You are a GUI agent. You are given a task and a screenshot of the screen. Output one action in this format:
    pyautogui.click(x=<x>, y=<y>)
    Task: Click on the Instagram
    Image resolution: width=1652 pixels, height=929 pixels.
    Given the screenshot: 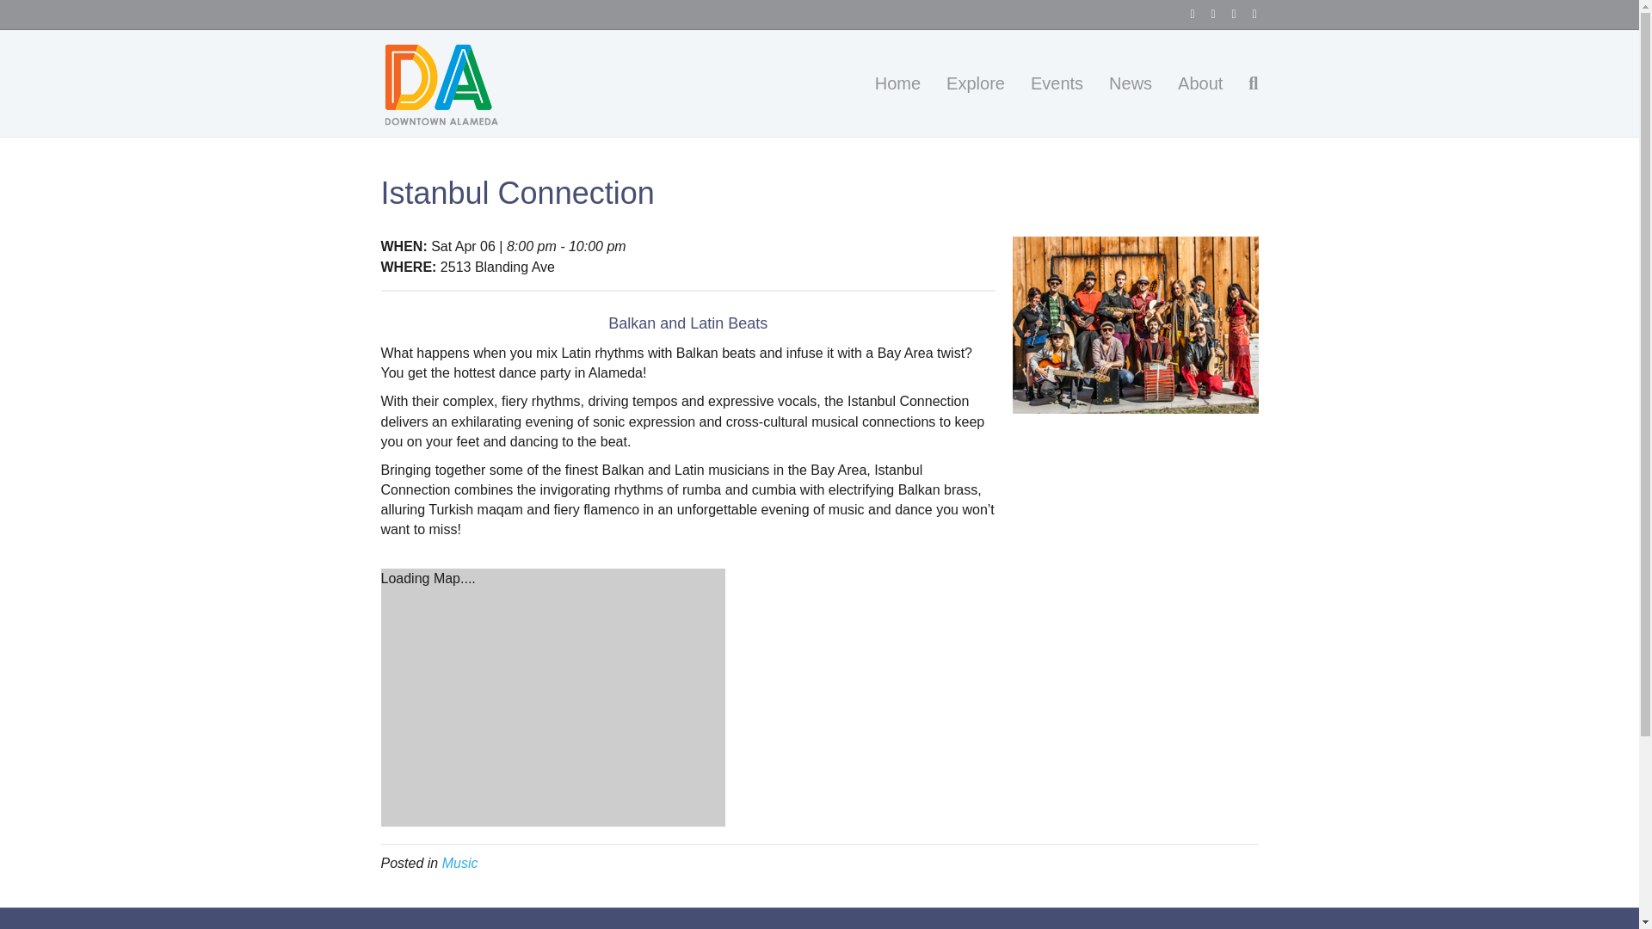 What is the action you would take?
    pyautogui.click(x=1246, y=13)
    